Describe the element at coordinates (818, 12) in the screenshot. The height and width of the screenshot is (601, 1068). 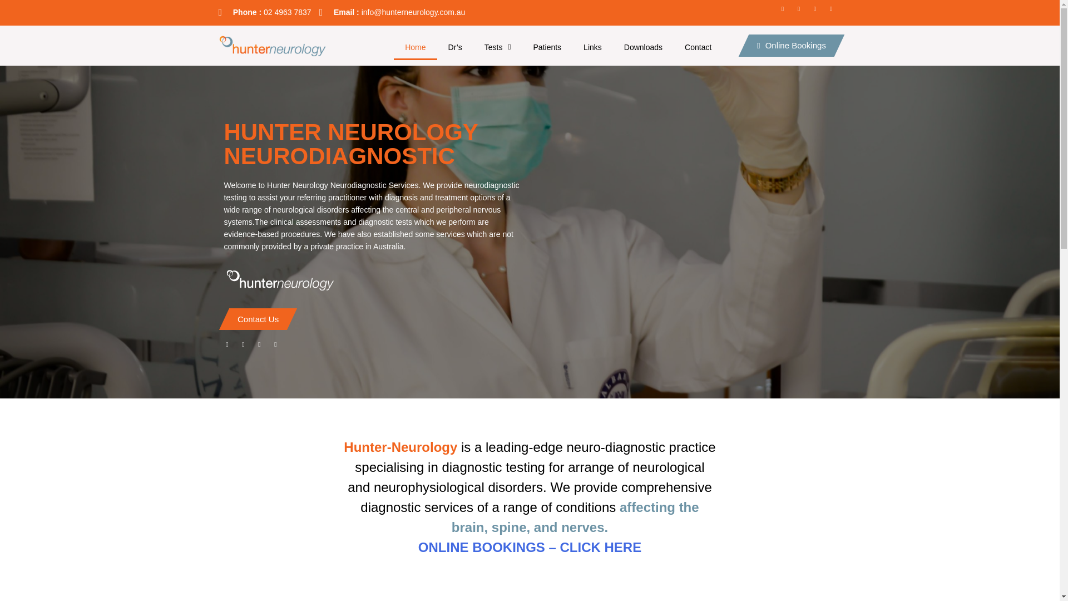
I see `Twitter` at that location.